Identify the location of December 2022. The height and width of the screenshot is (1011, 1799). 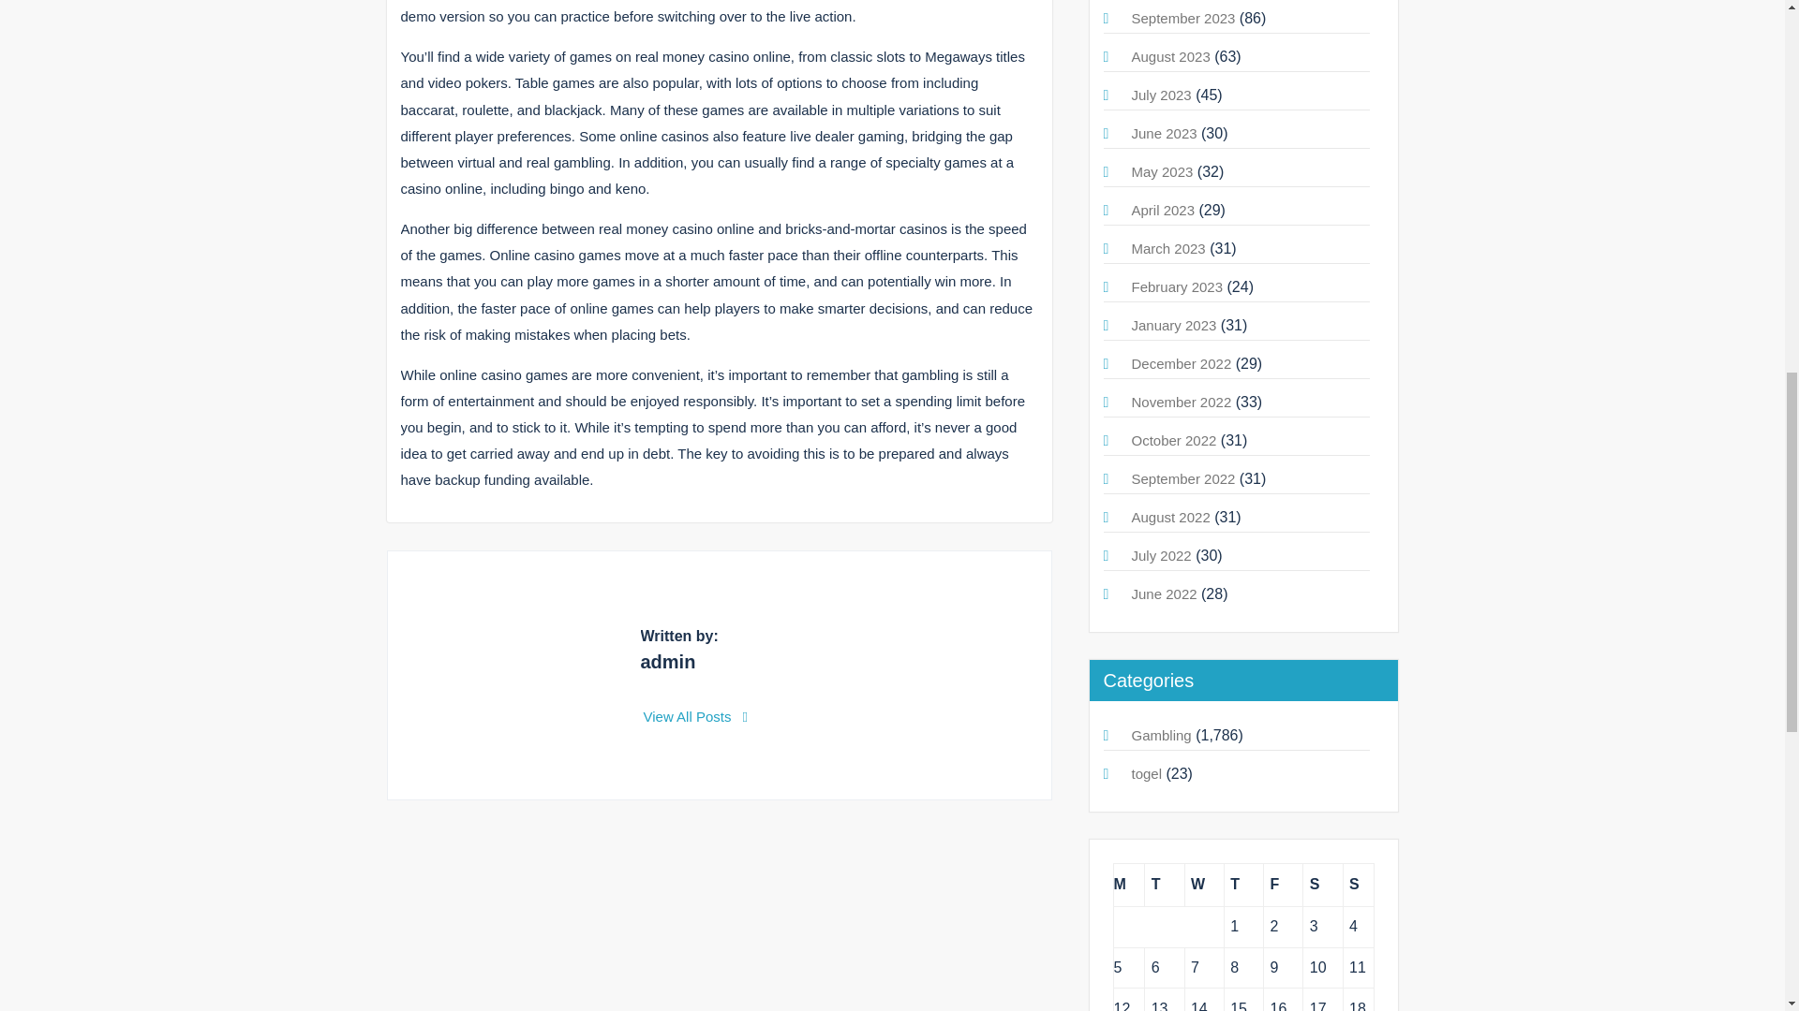
(1182, 363).